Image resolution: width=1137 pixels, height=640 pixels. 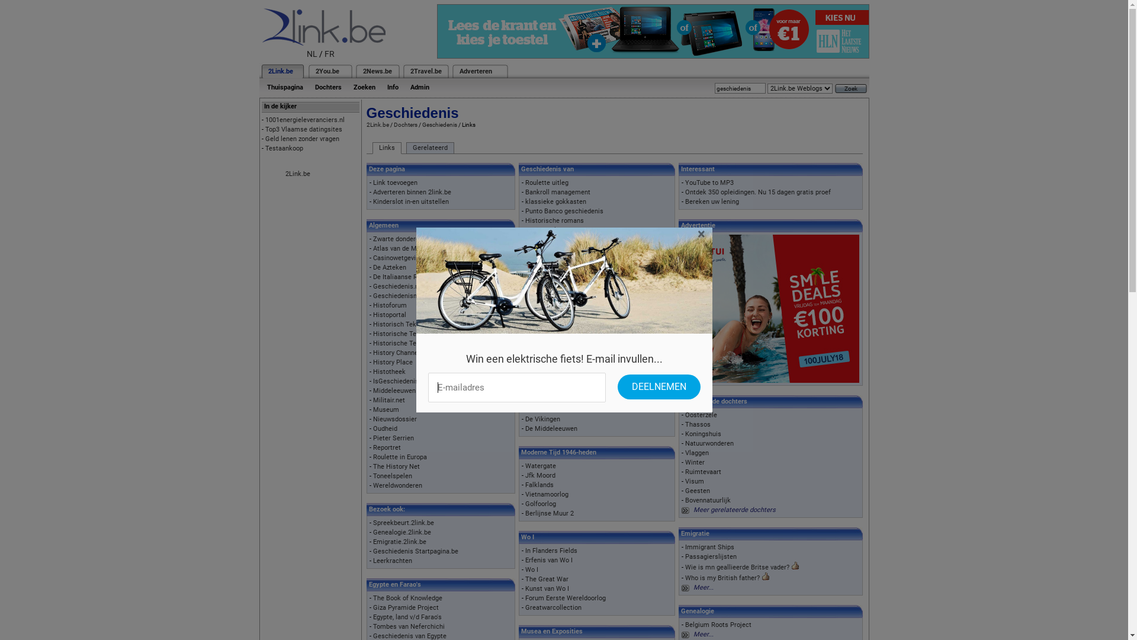 I want to click on Geschiedenis.net, so click(x=399, y=287).